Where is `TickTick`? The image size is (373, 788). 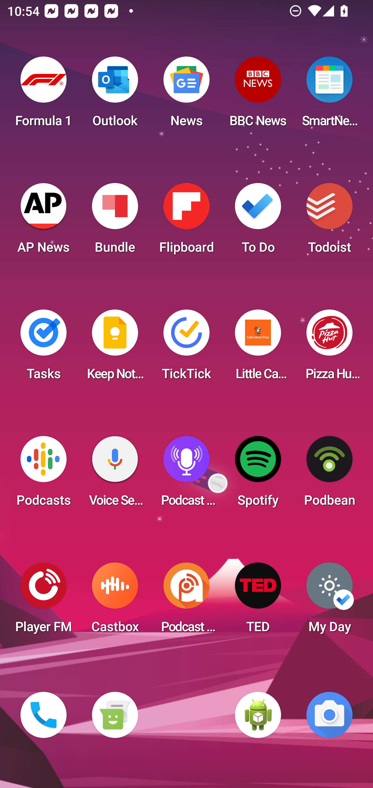 TickTick is located at coordinates (187, 348).